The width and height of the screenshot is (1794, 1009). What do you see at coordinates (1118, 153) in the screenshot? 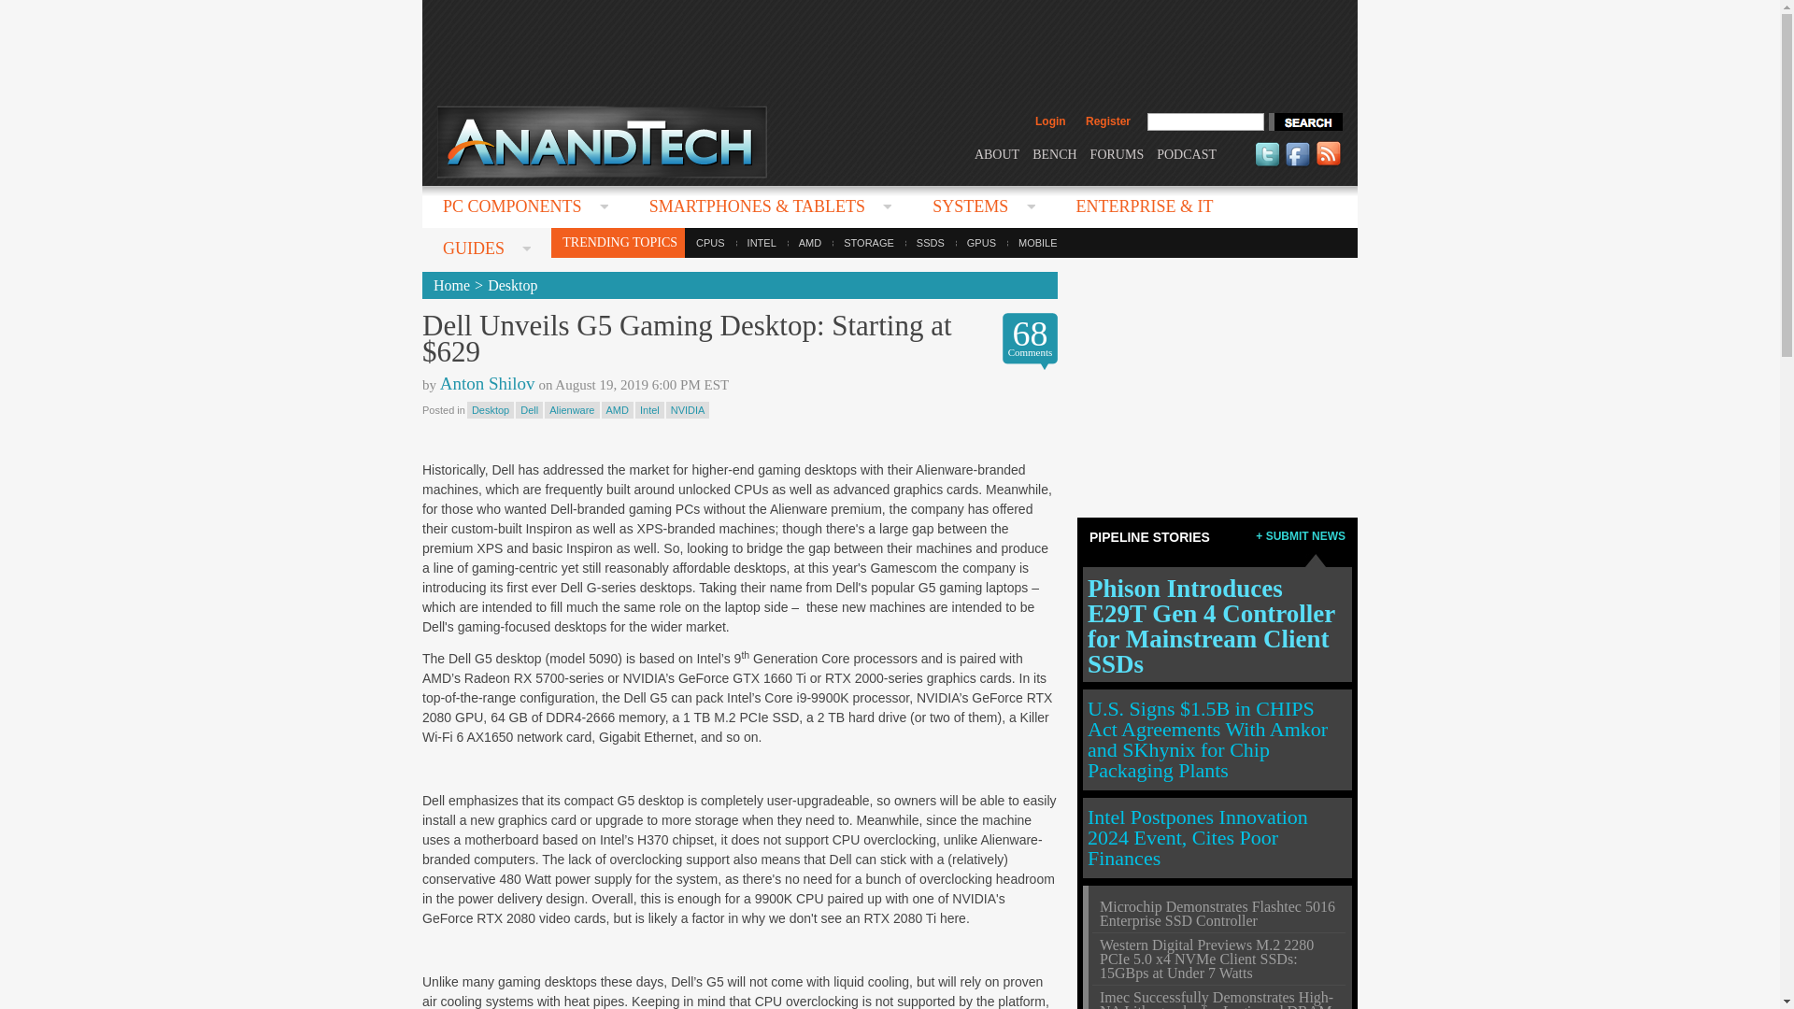
I see `FORUMS` at bounding box center [1118, 153].